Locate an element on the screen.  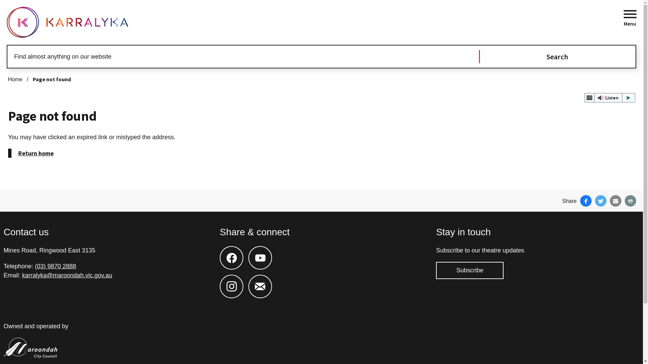
Twitter is located at coordinates (601, 201).